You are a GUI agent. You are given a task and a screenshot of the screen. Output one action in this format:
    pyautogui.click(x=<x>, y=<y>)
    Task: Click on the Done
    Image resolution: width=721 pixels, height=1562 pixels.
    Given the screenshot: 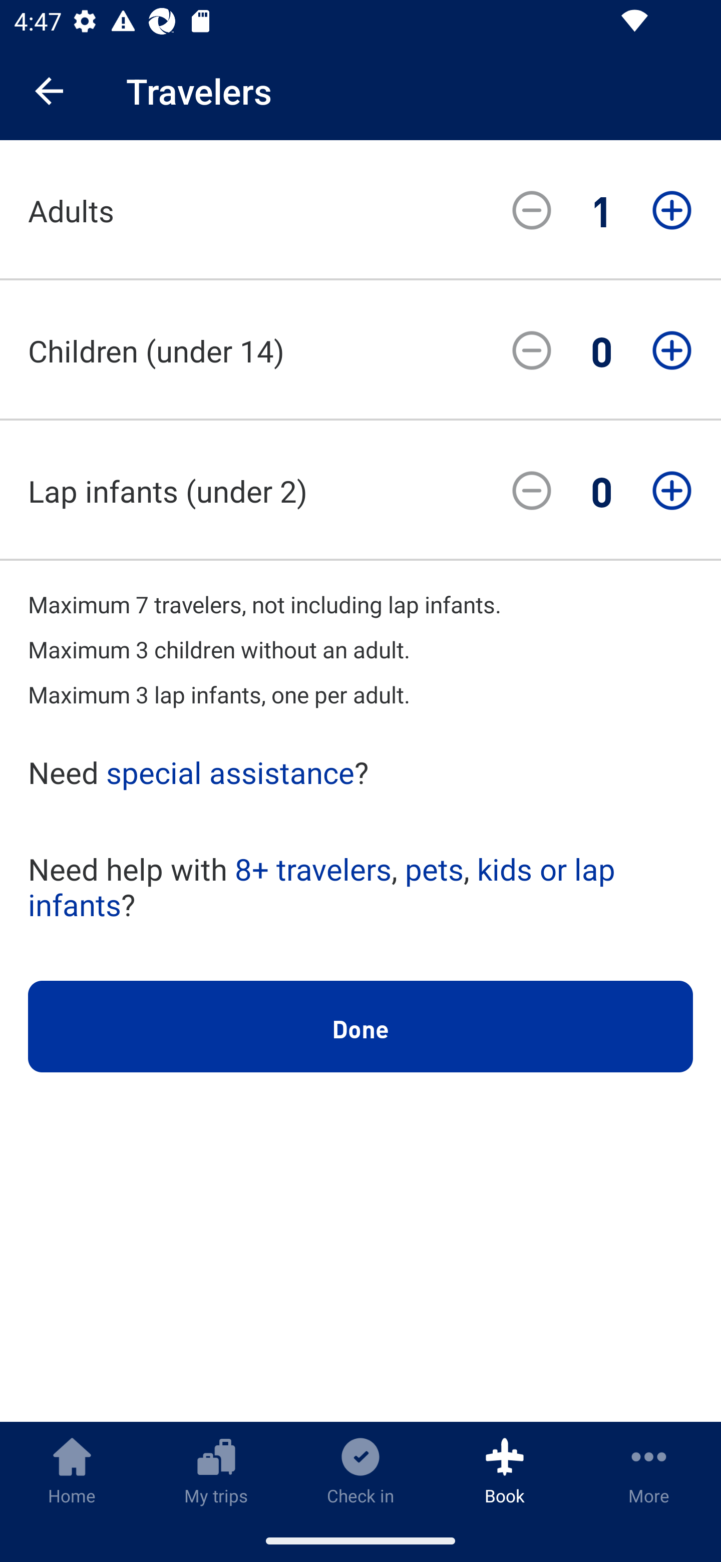 What is the action you would take?
    pyautogui.click(x=360, y=1027)
    